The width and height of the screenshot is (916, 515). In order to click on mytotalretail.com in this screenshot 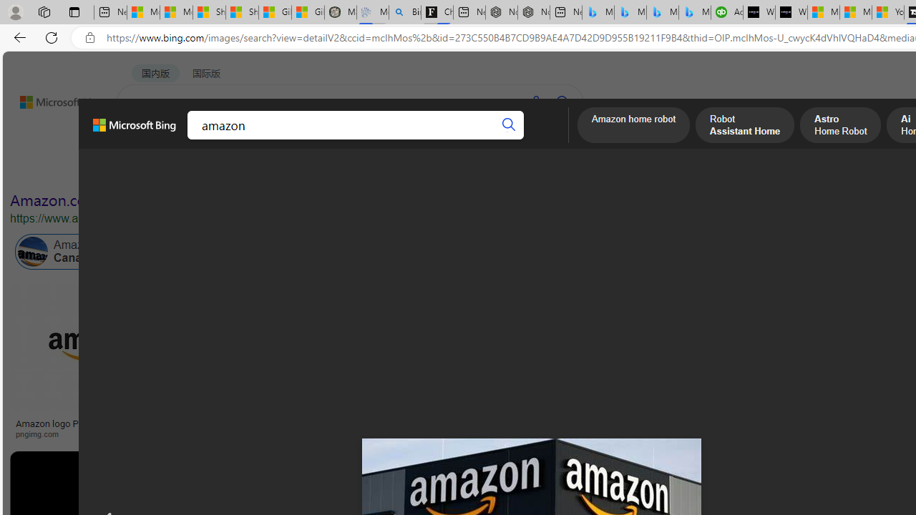, I will do `click(228, 433)`.